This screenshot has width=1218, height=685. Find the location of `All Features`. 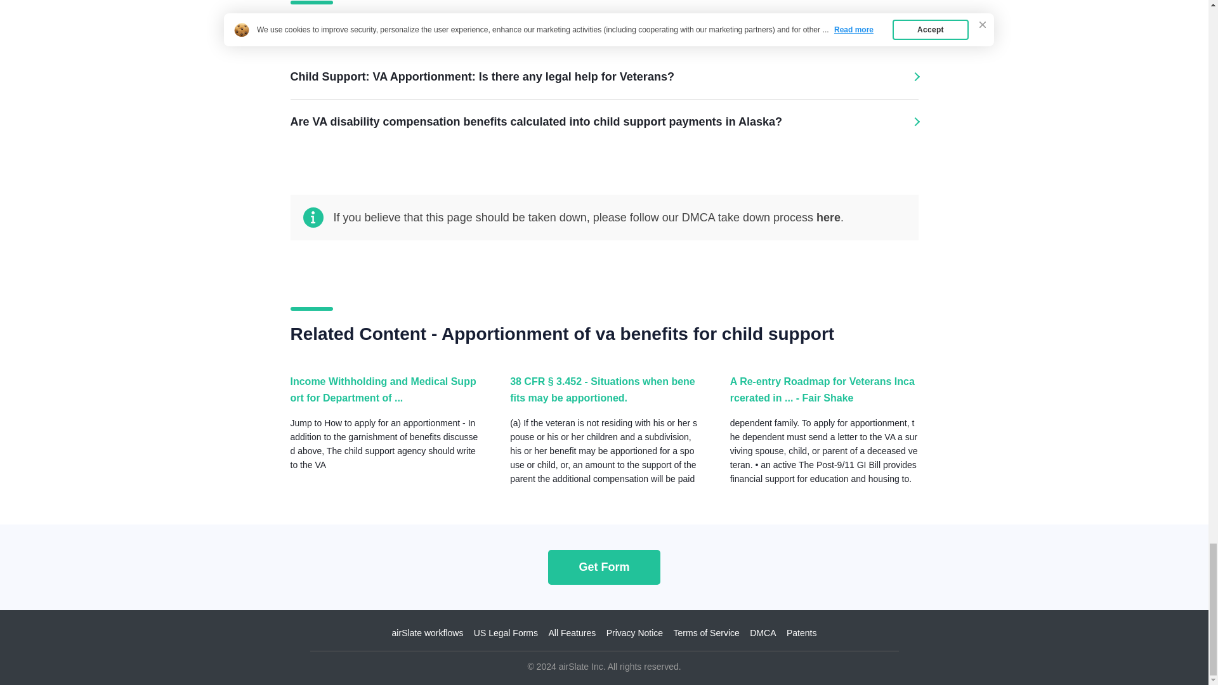

All Features is located at coordinates (572, 633).